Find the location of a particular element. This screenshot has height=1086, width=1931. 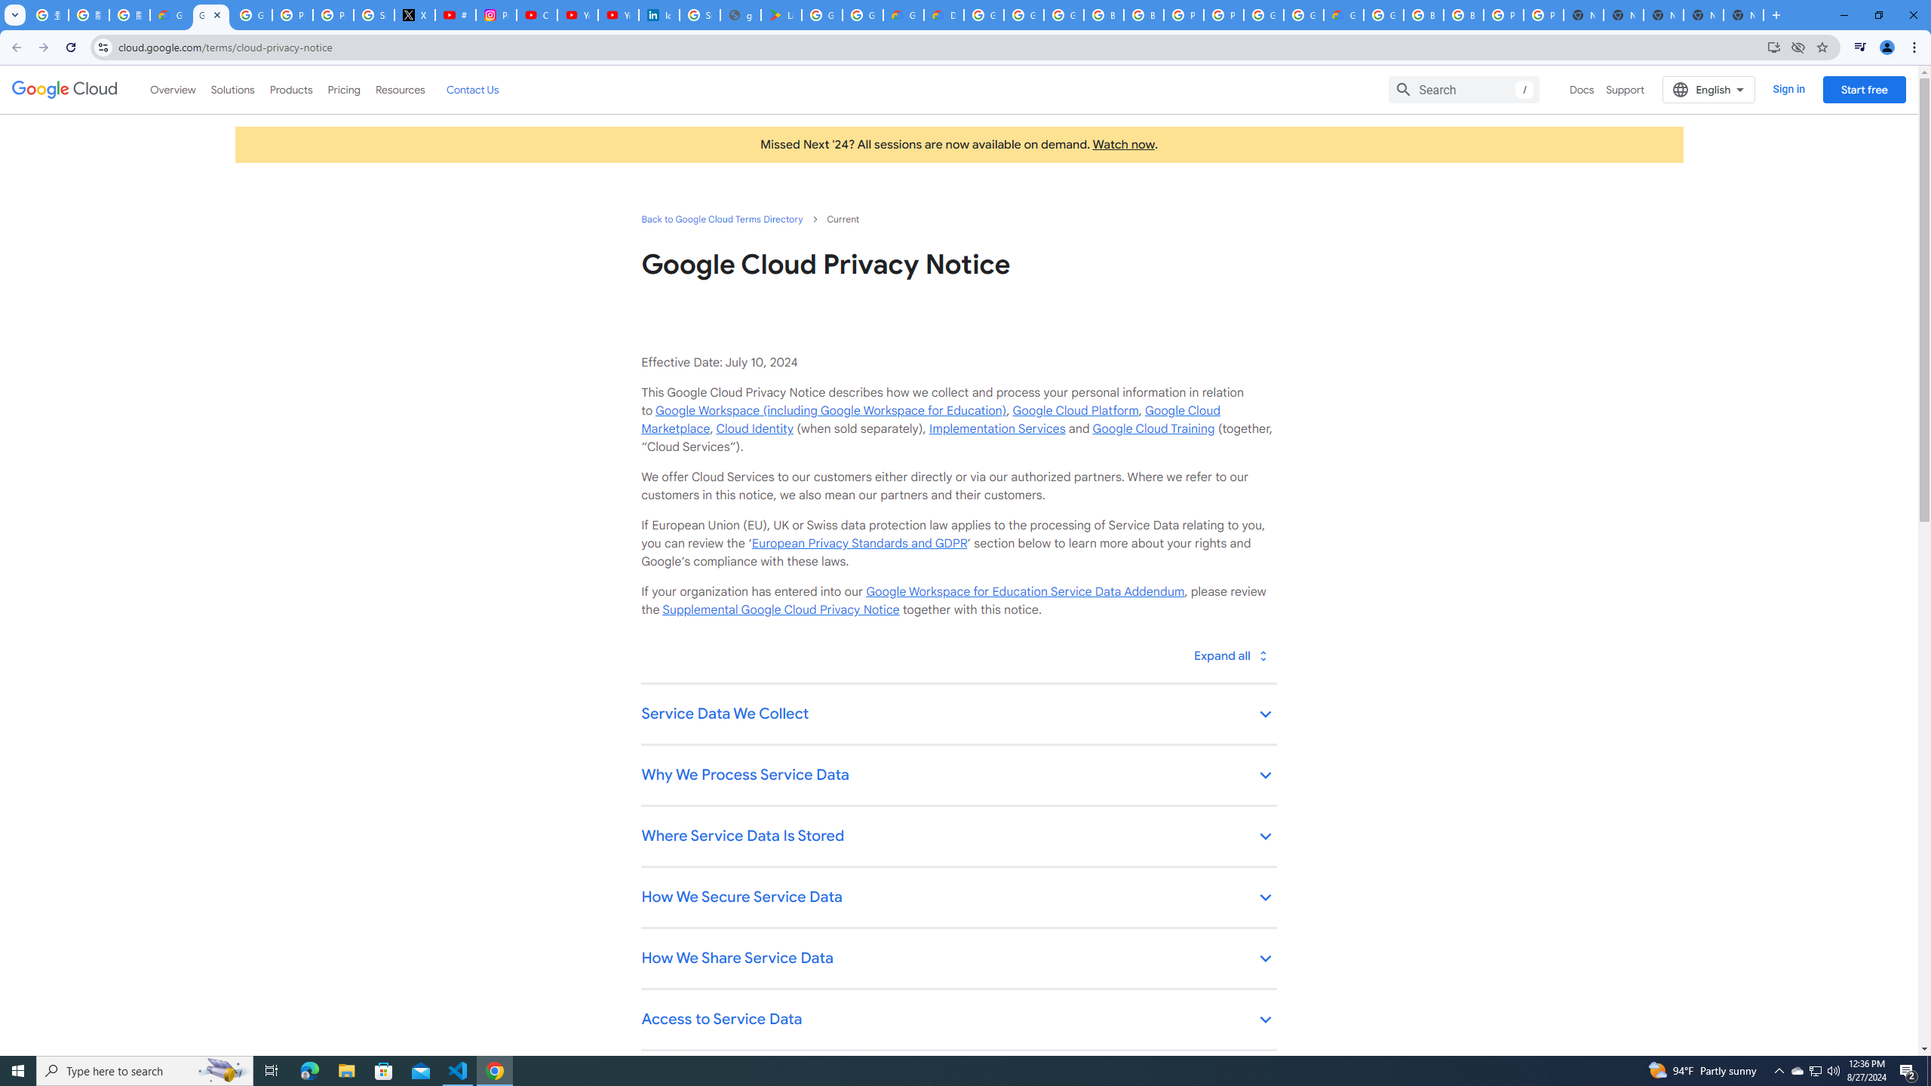

Google Cloud Privacy Notice is located at coordinates (170, 15).